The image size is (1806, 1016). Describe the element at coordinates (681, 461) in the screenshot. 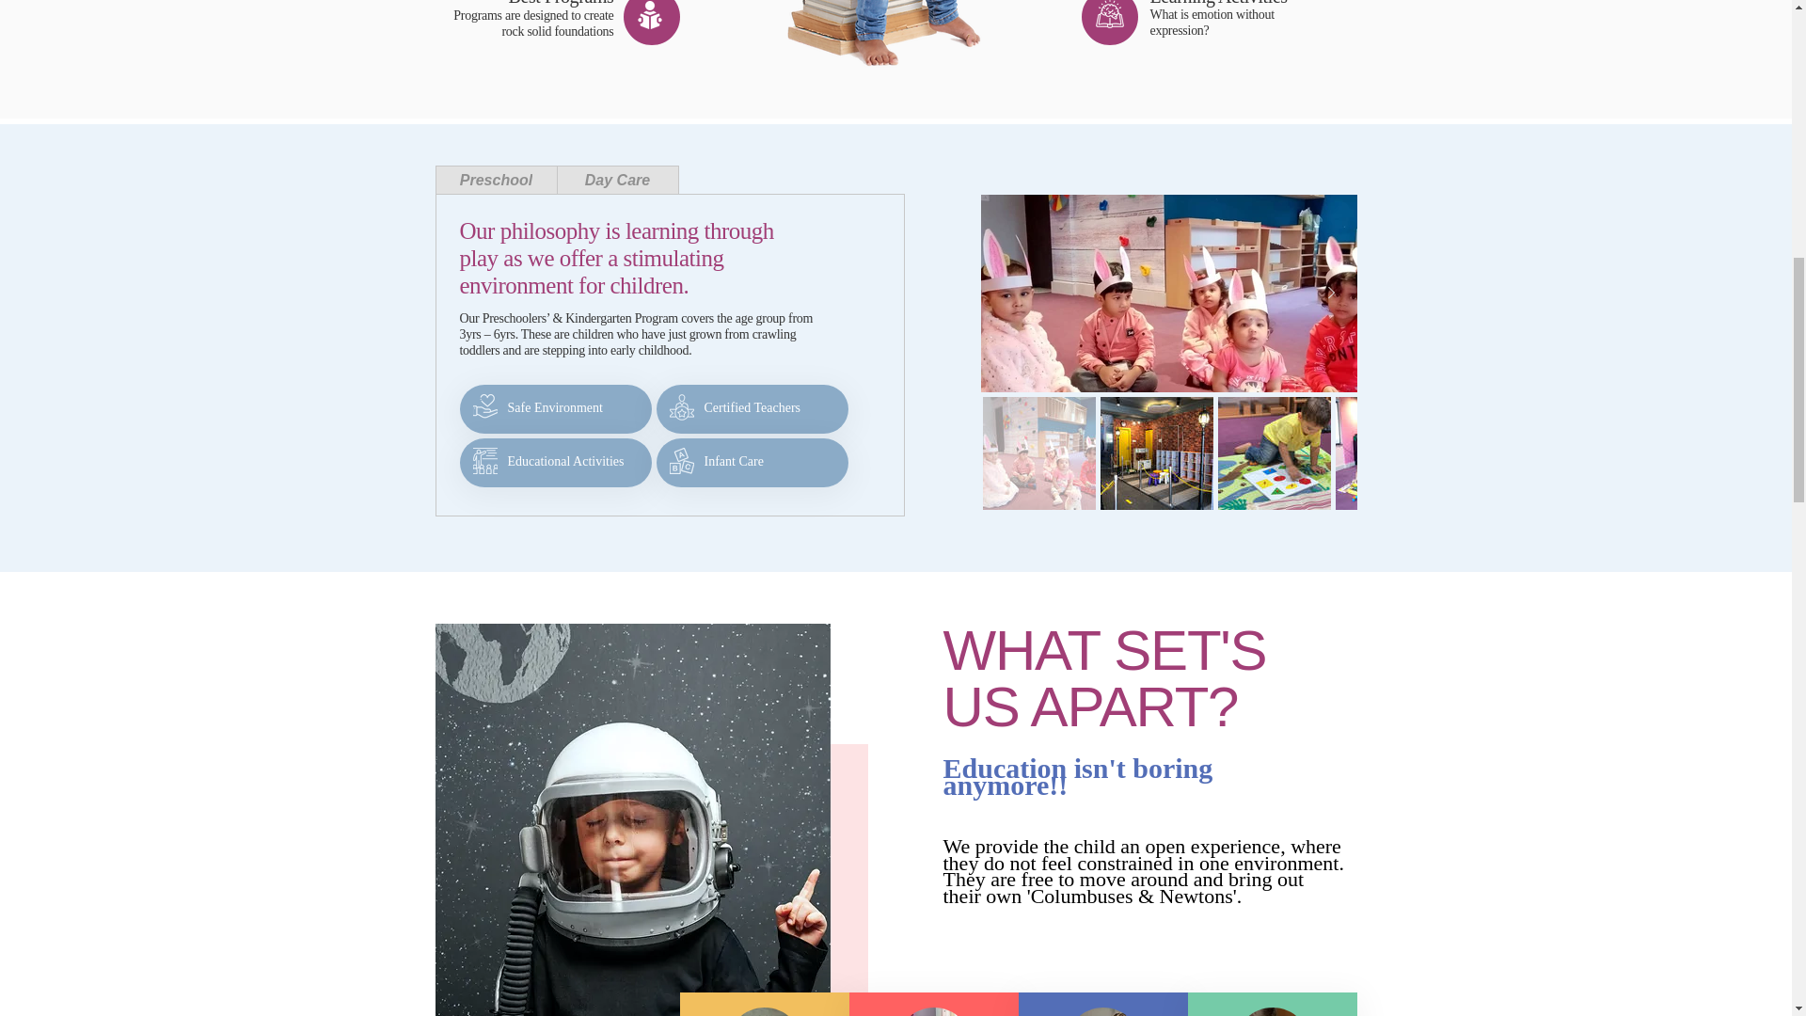

I see `AZ Kid.jpg` at that location.